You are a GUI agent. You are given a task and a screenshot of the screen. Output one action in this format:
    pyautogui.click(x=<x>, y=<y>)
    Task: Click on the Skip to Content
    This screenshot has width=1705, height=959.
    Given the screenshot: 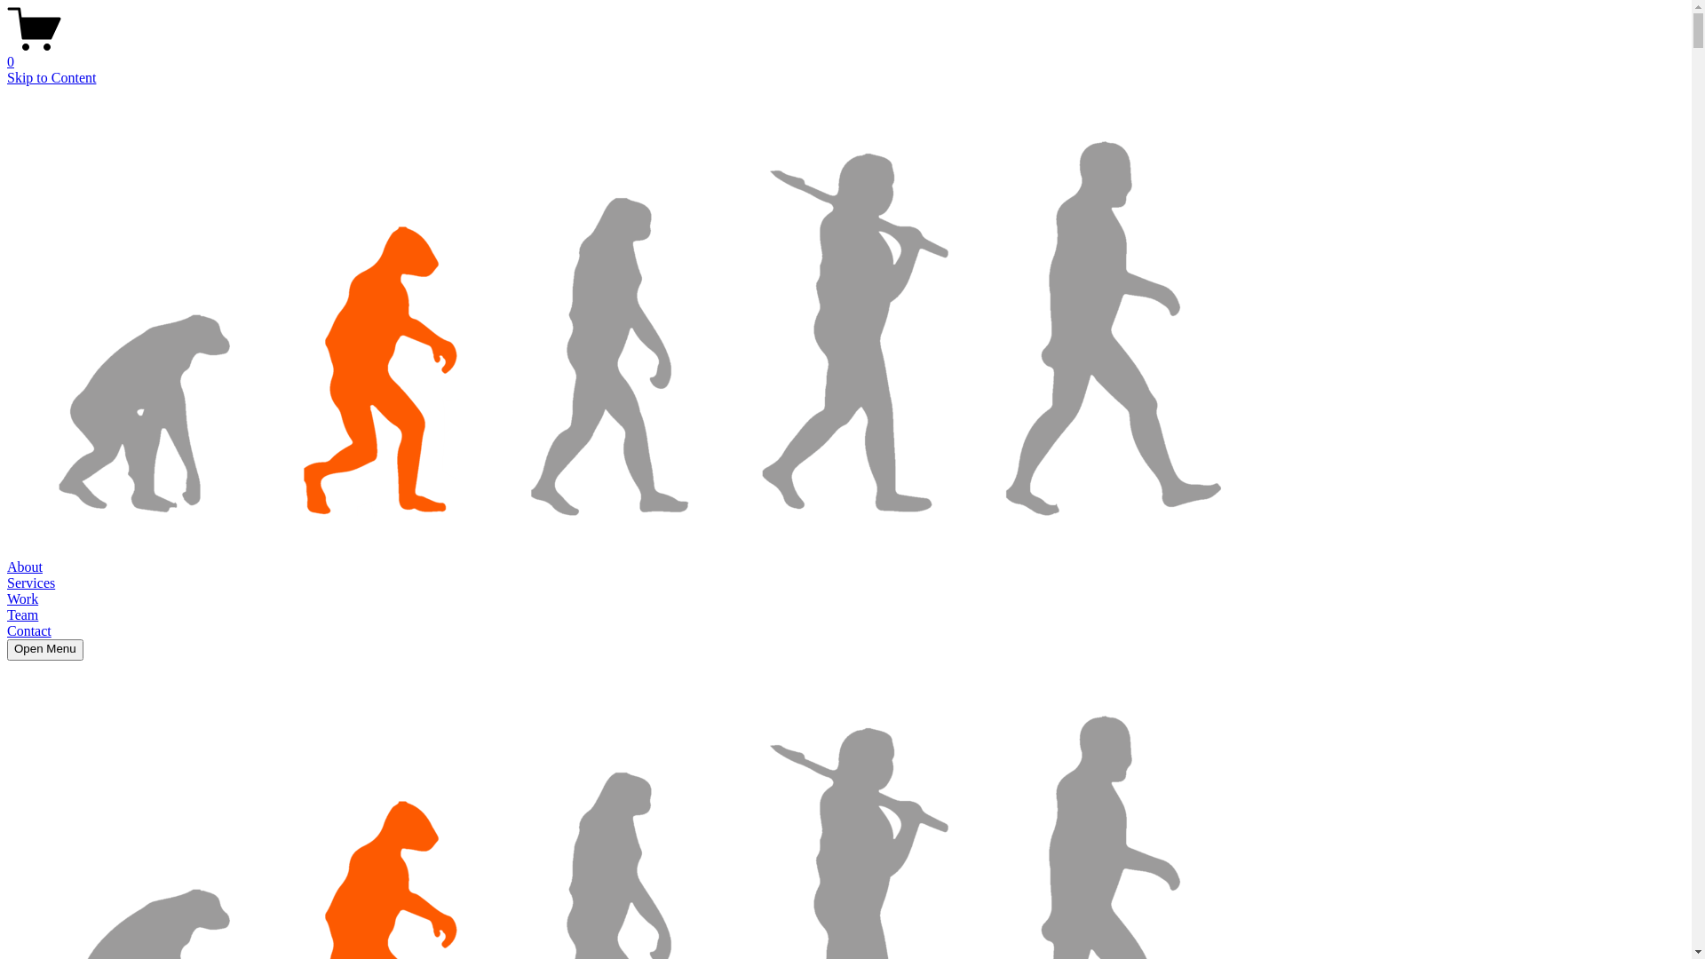 What is the action you would take?
    pyautogui.click(x=52, y=78)
    